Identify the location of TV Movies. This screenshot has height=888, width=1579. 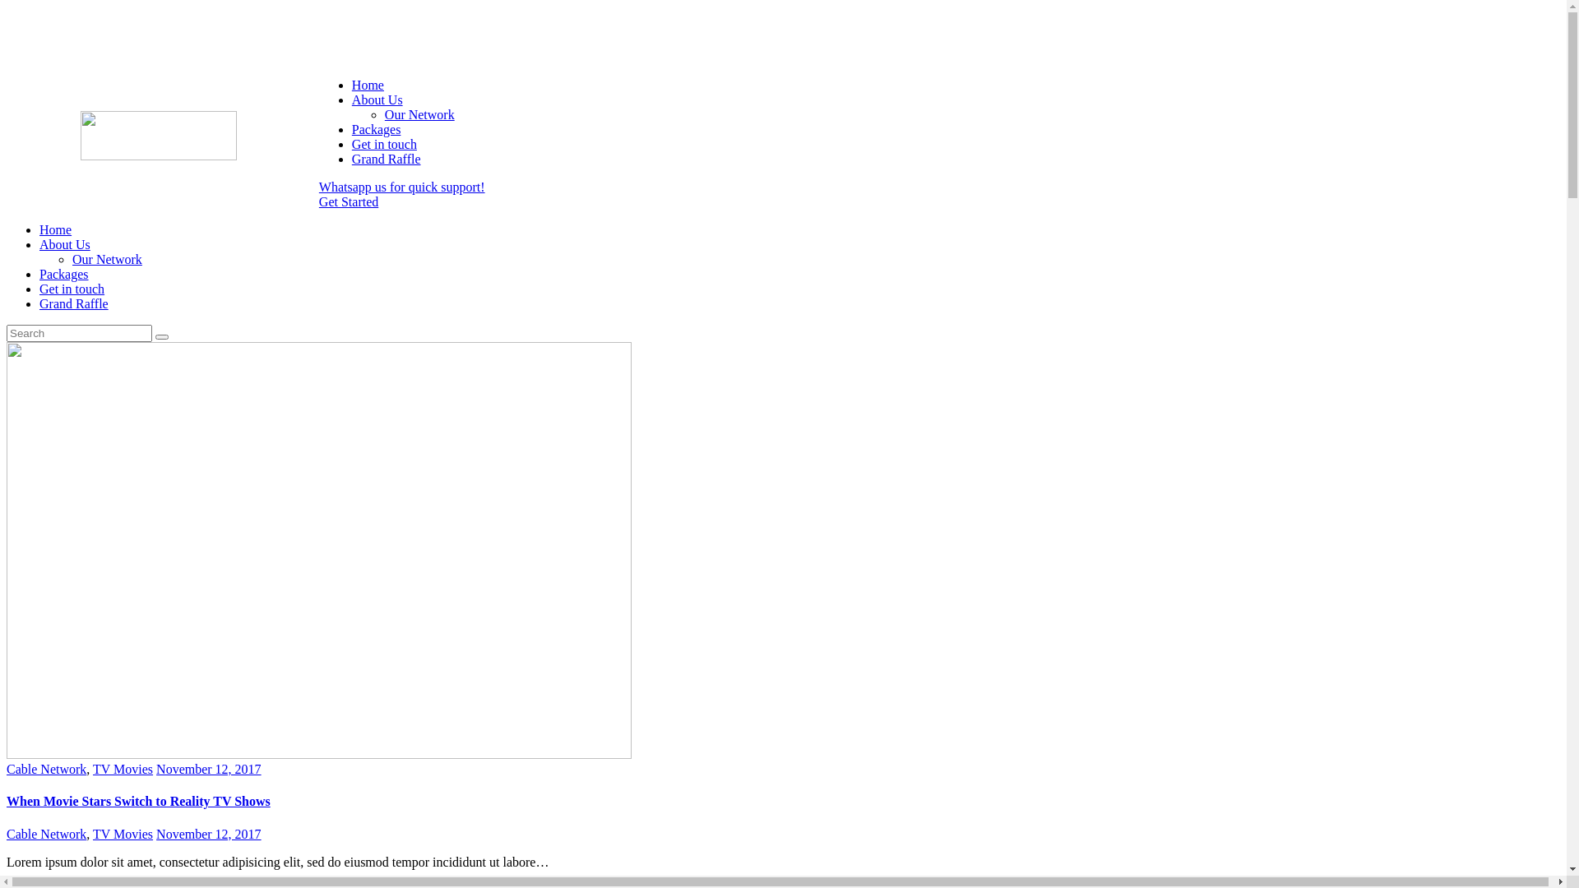
(123, 770).